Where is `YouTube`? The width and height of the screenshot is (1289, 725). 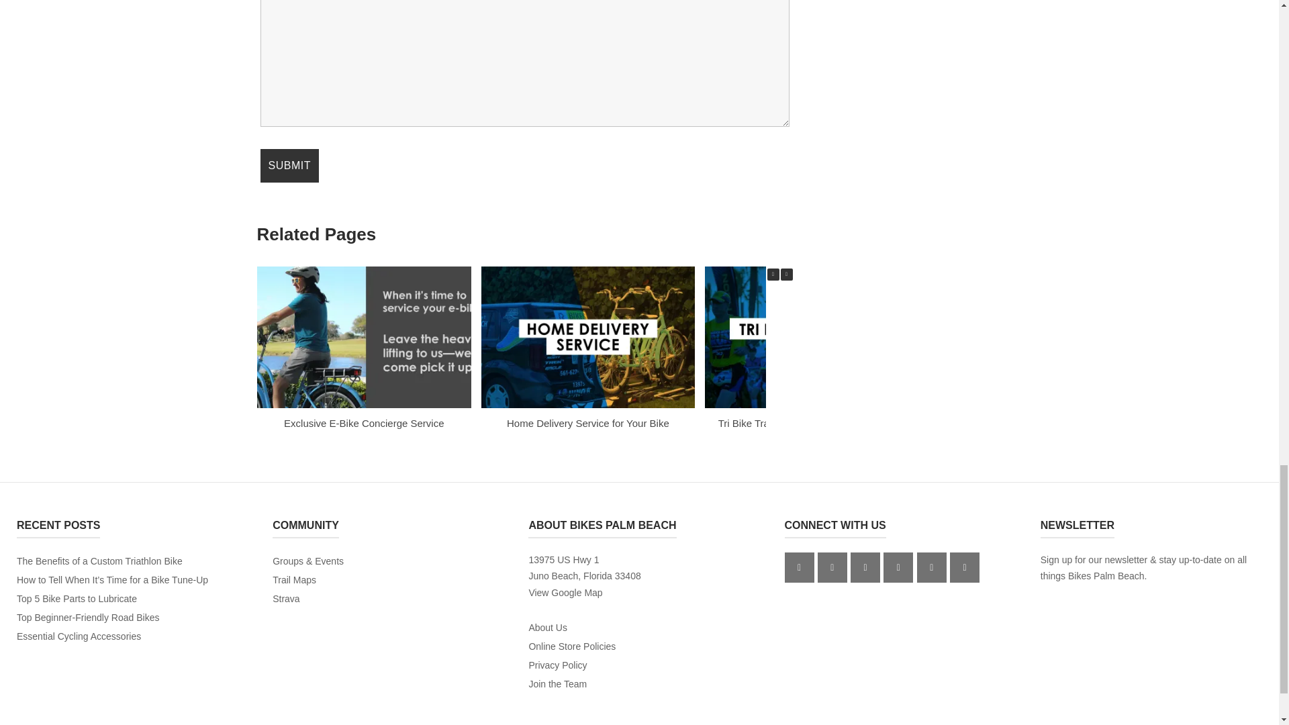
YouTube is located at coordinates (865, 567).